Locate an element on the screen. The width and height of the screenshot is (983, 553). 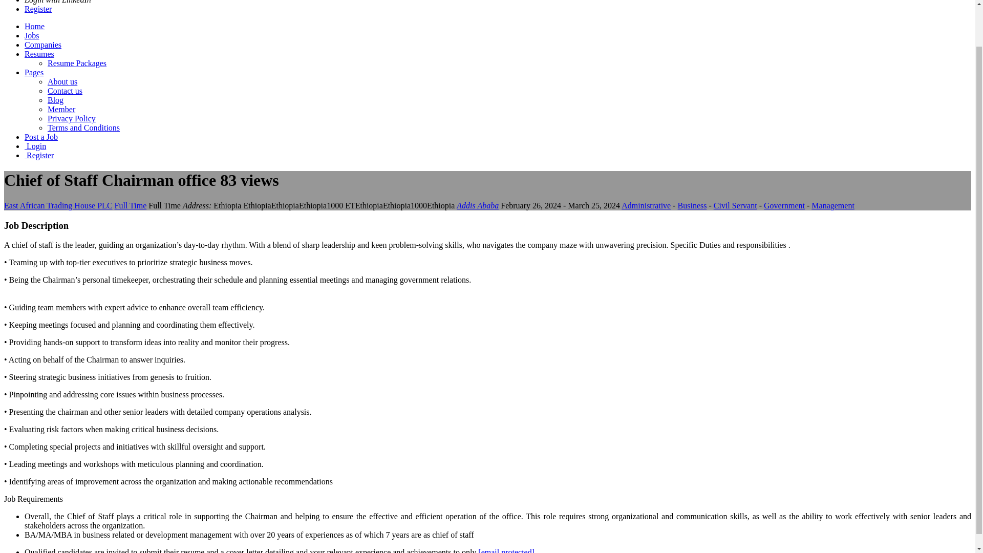
Administrative is located at coordinates (646, 206).